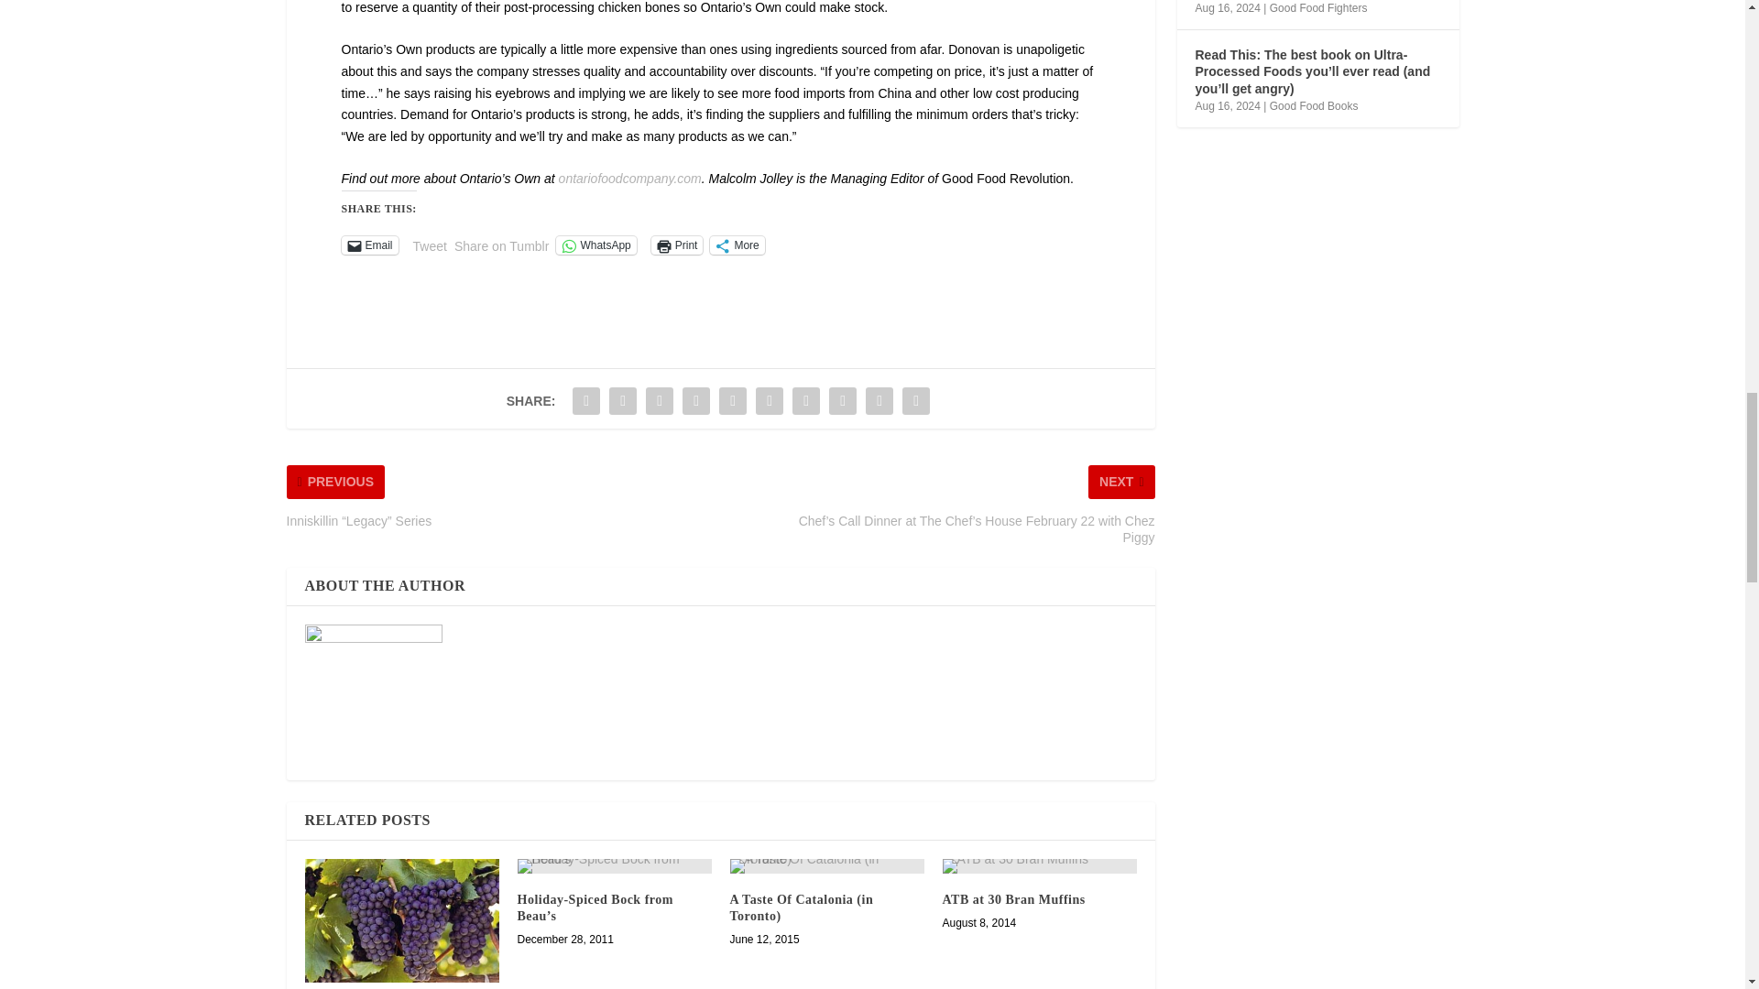 Image resolution: width=1759 pixels, height=989 pixels. I want to click on Email, so click(368, 245).